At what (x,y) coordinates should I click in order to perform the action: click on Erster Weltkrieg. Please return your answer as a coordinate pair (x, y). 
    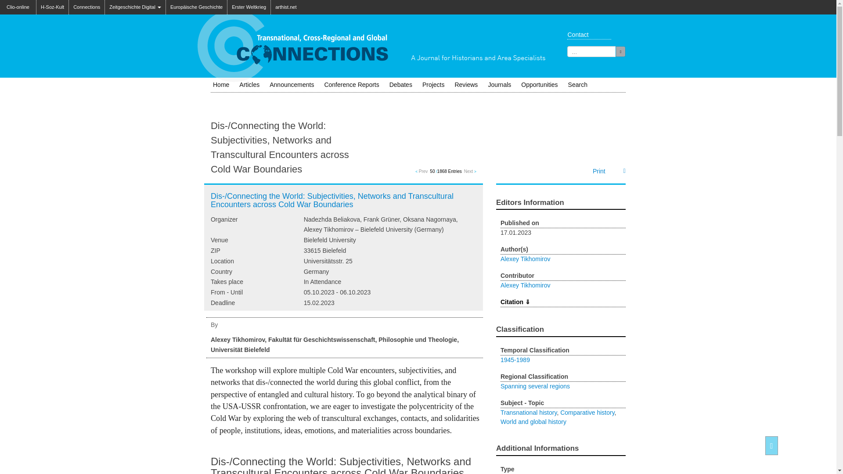
    Looking at the image, I should click on (249, 7).